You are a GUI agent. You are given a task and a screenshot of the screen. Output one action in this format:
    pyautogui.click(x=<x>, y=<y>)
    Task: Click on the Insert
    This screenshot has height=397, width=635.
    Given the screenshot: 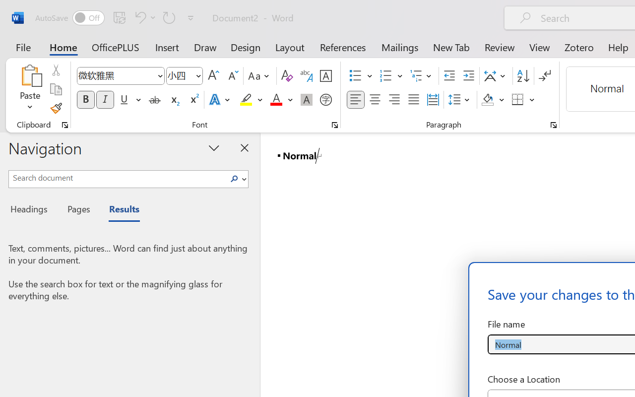 What is the action you would take?
    pyautogui.click(x=168, y=47)
    